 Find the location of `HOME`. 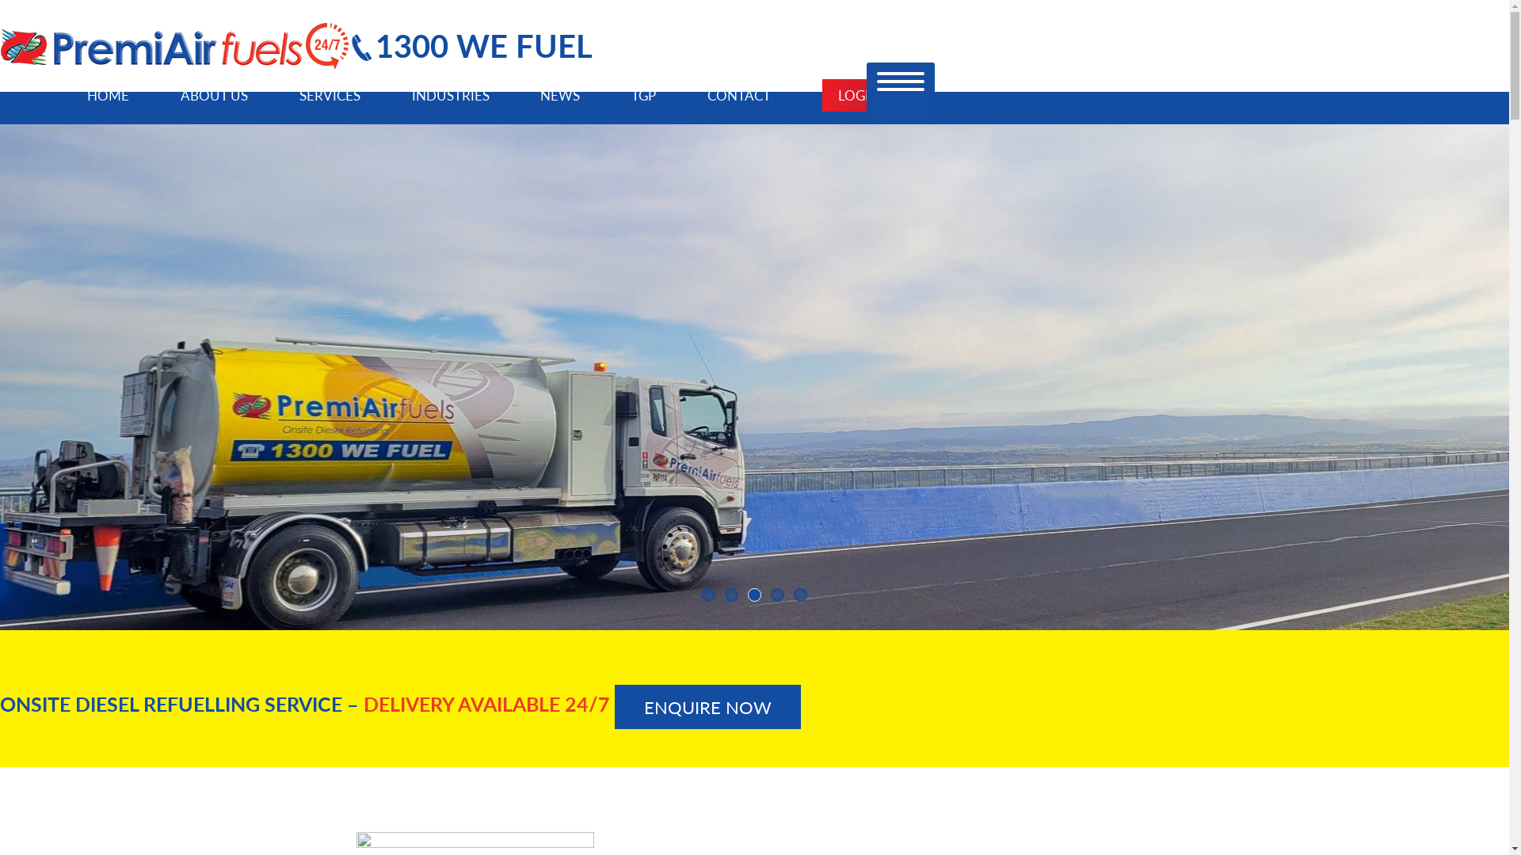

HOME is located at coordinates (108, 95).